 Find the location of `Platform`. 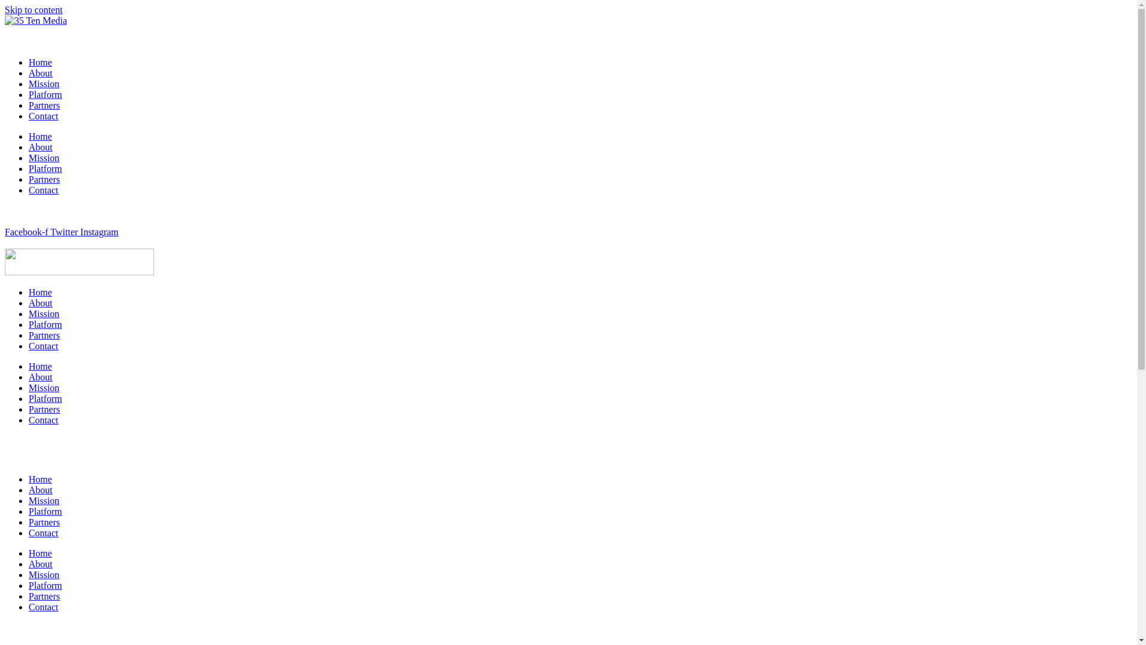

Platform is located at coordinates (45, 511).